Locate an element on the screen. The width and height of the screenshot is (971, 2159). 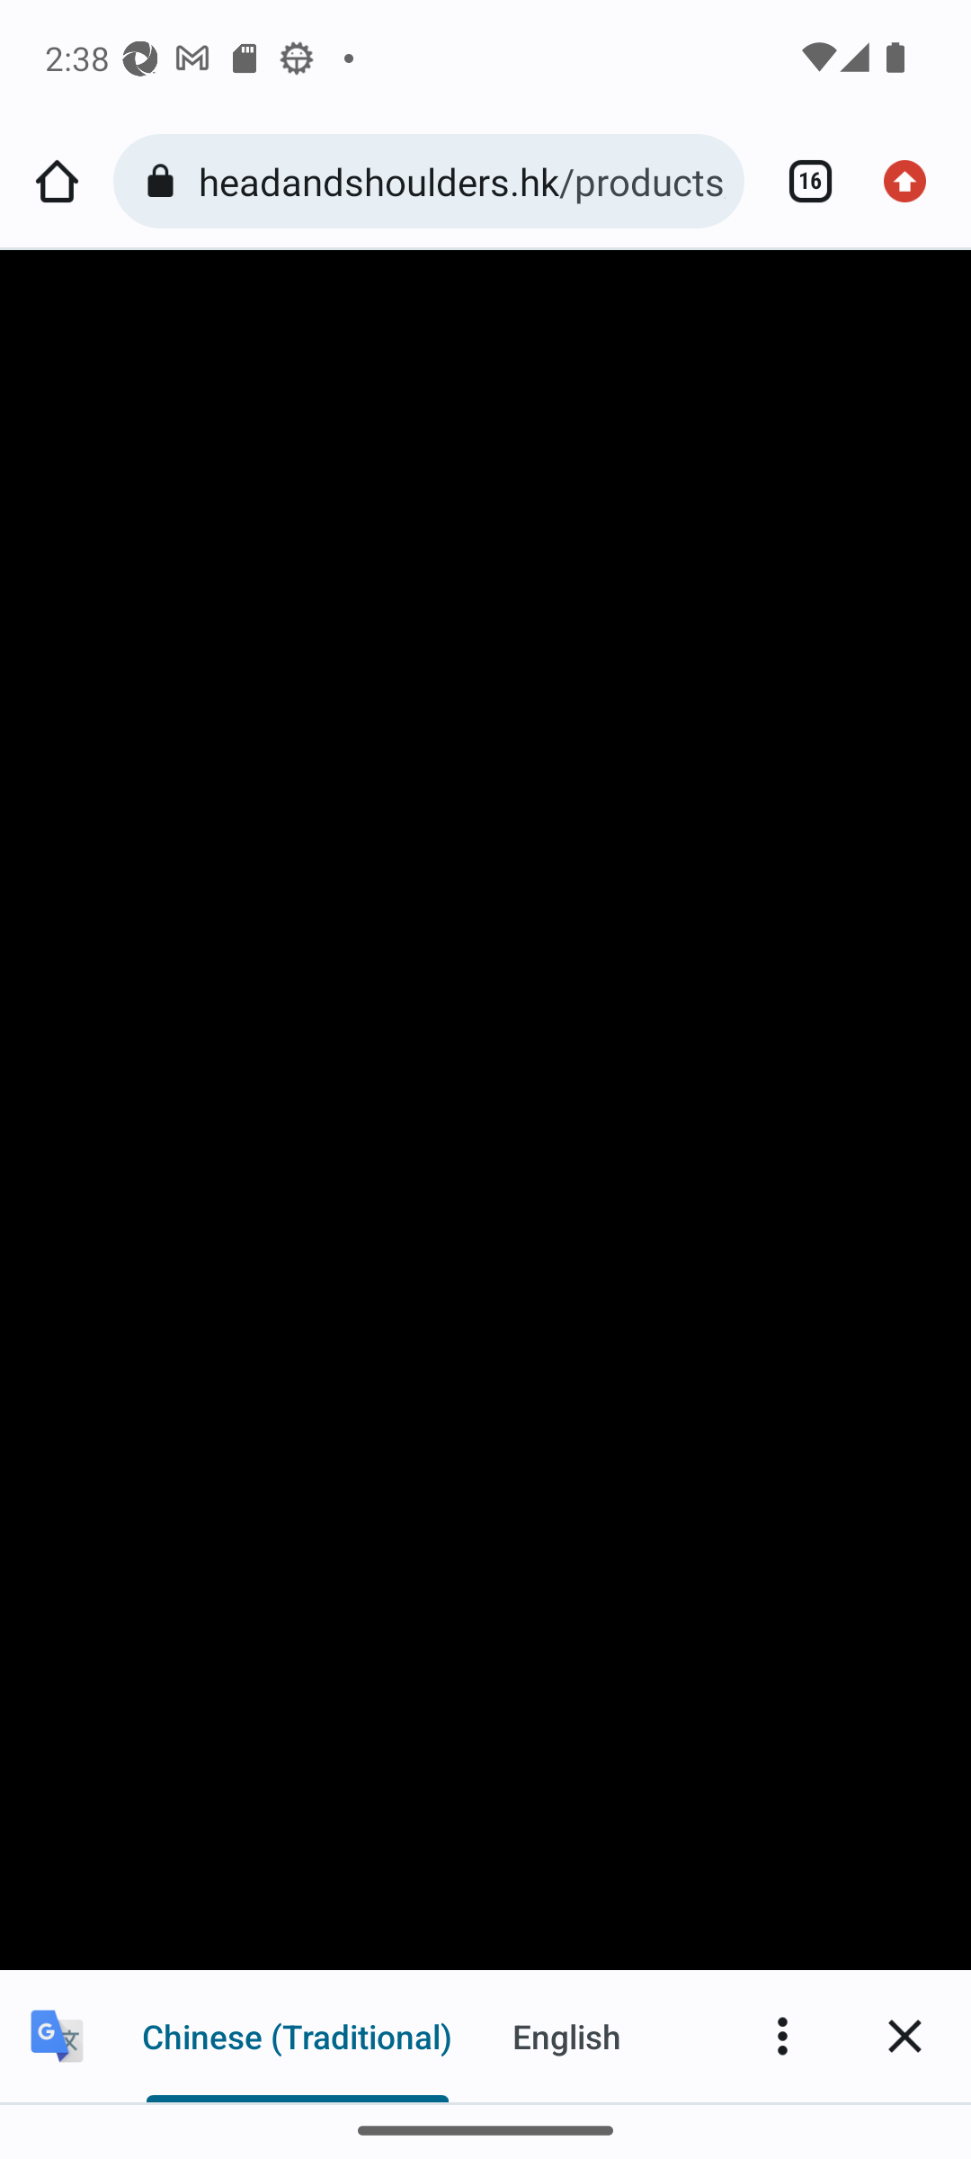
Update available. More options is located at coordinates (913, 182).